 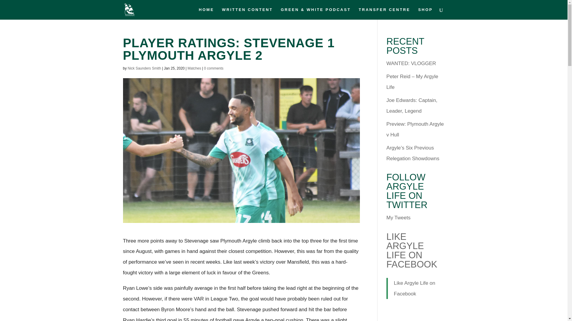 I want to click on TRANSFER CENTRE, so click(x=384, y=13).